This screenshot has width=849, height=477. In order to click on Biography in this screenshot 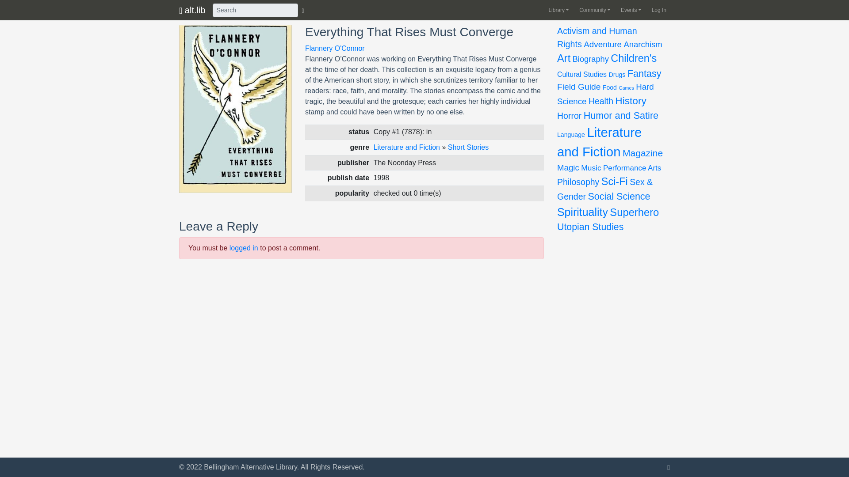, I will do `click(590, 59)`.